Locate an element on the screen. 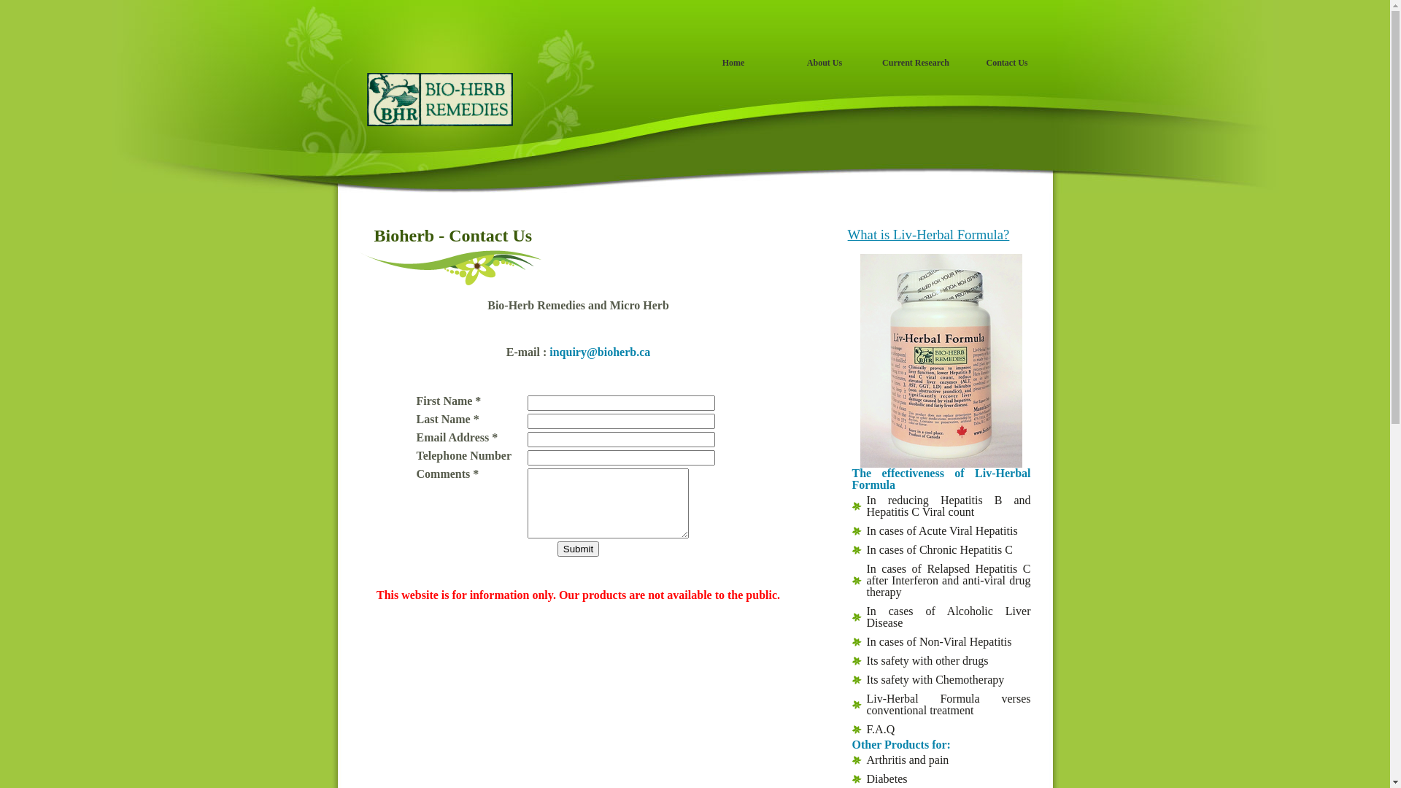  Contact Us is located at coordinates (1007, 67).